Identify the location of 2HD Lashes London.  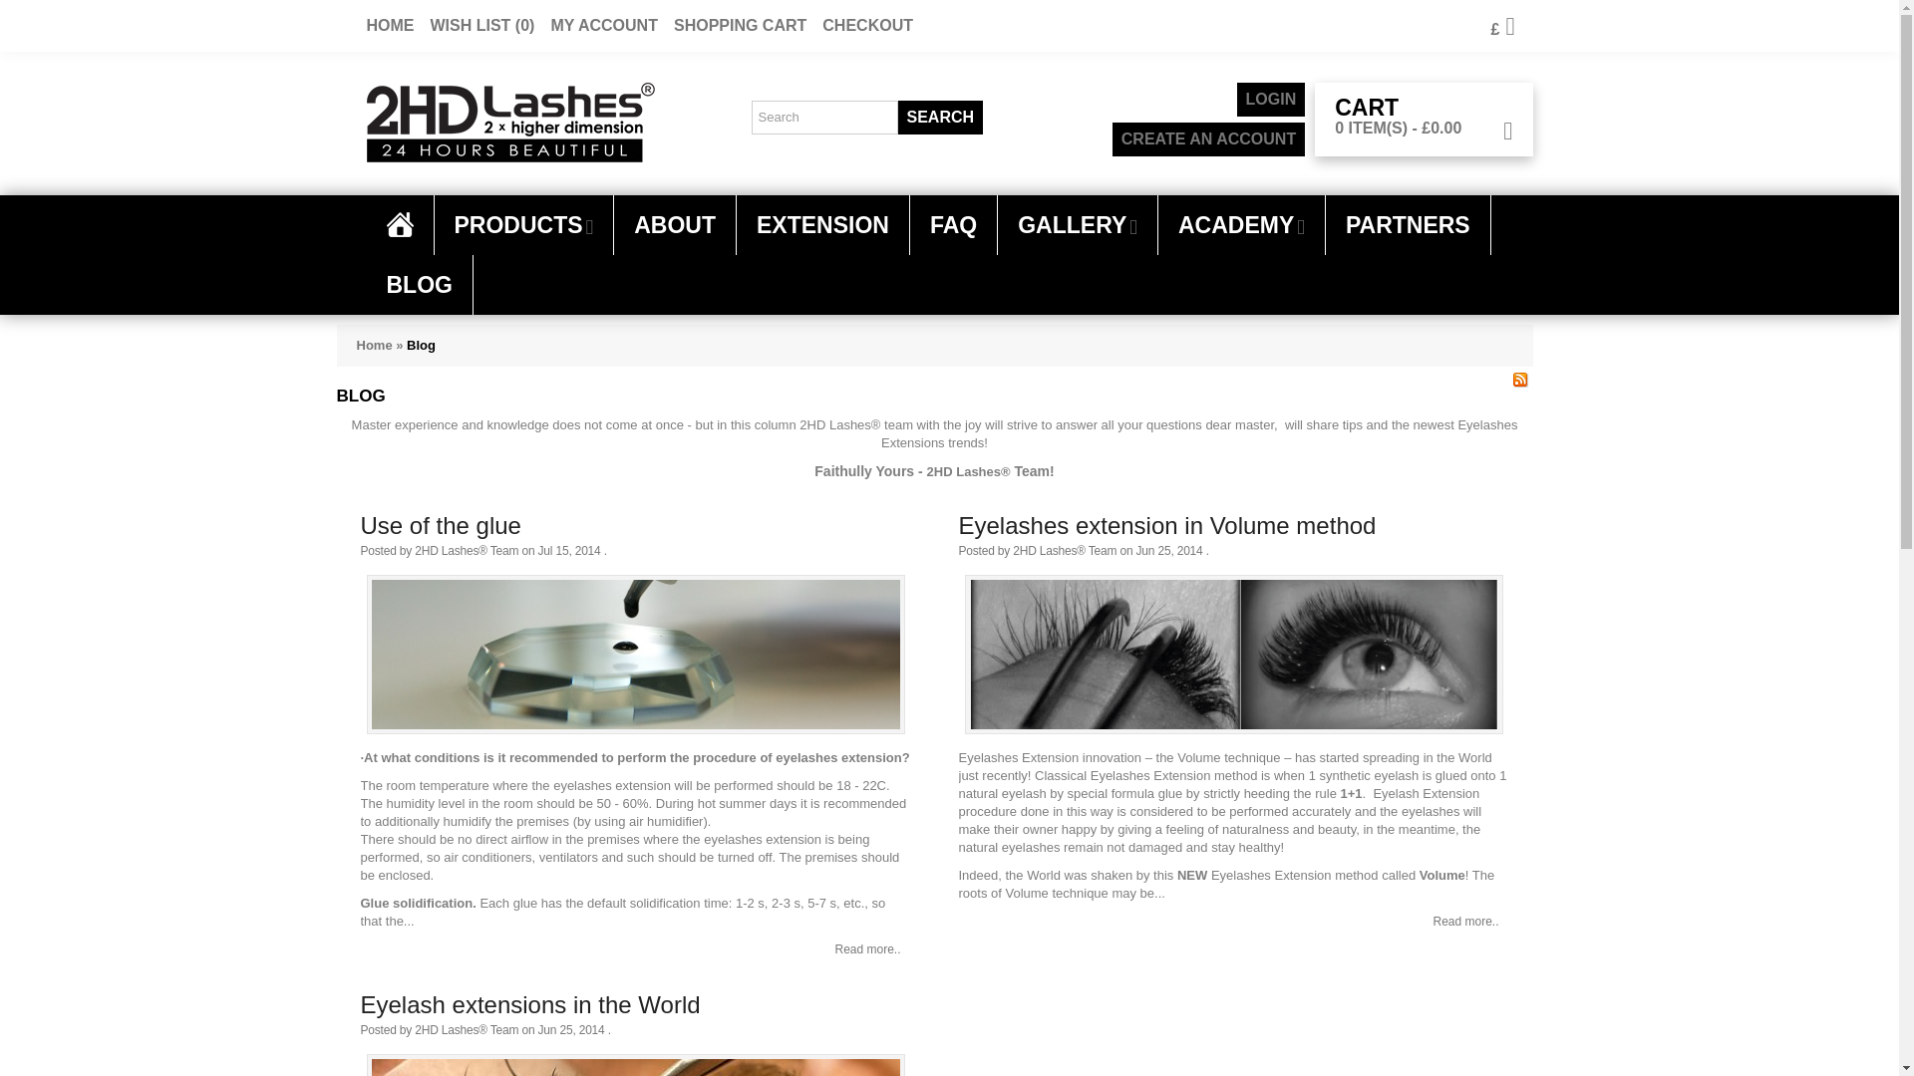
(510, 123).